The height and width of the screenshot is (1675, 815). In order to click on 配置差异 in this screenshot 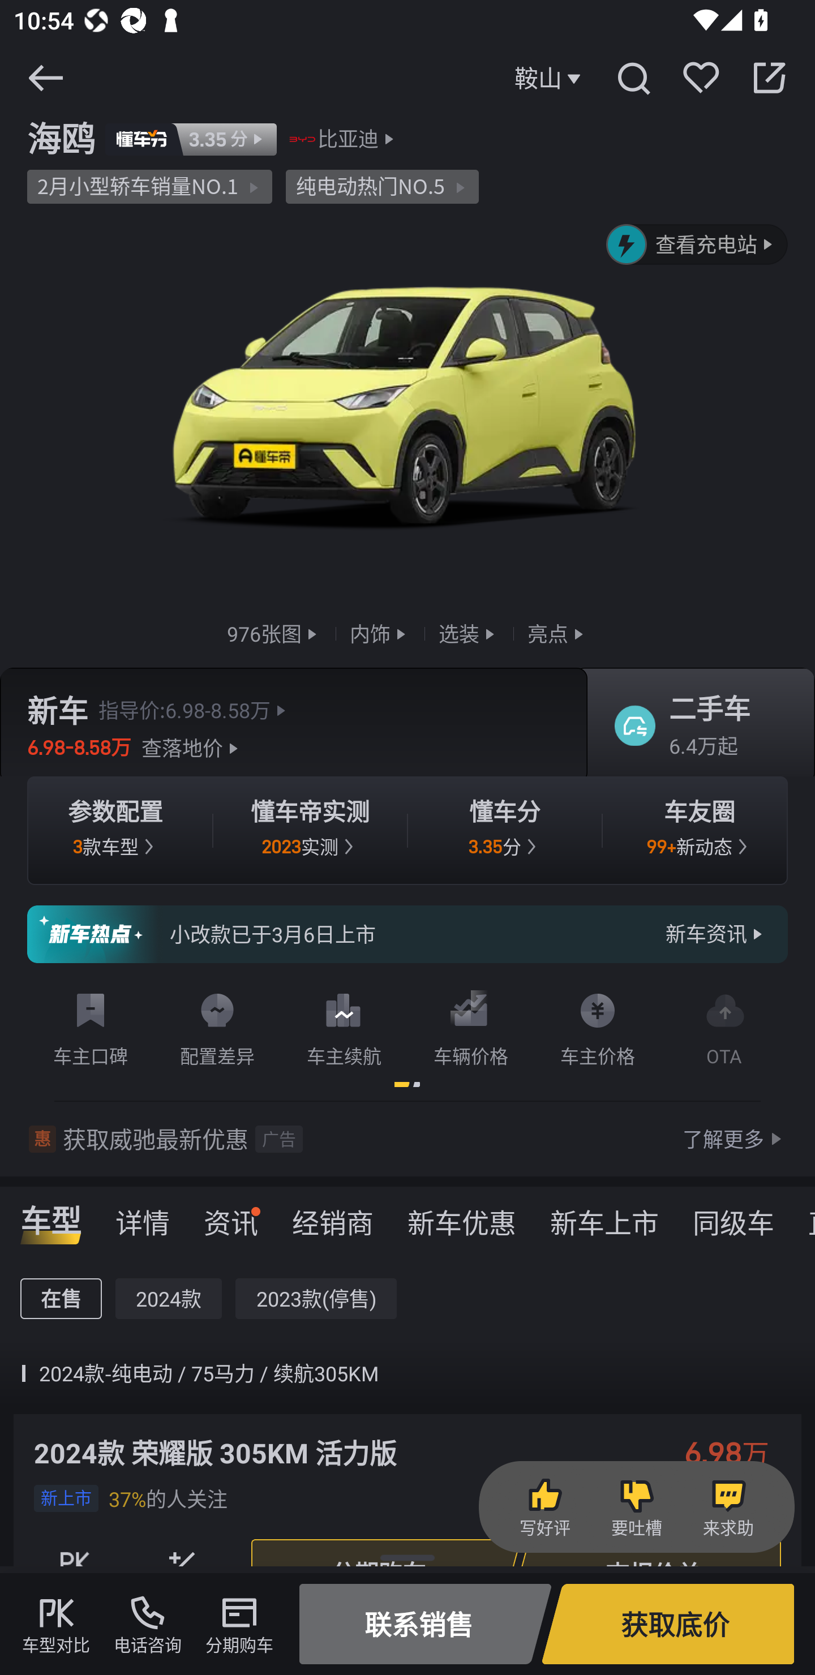, I will do `click(217, 1025)`.